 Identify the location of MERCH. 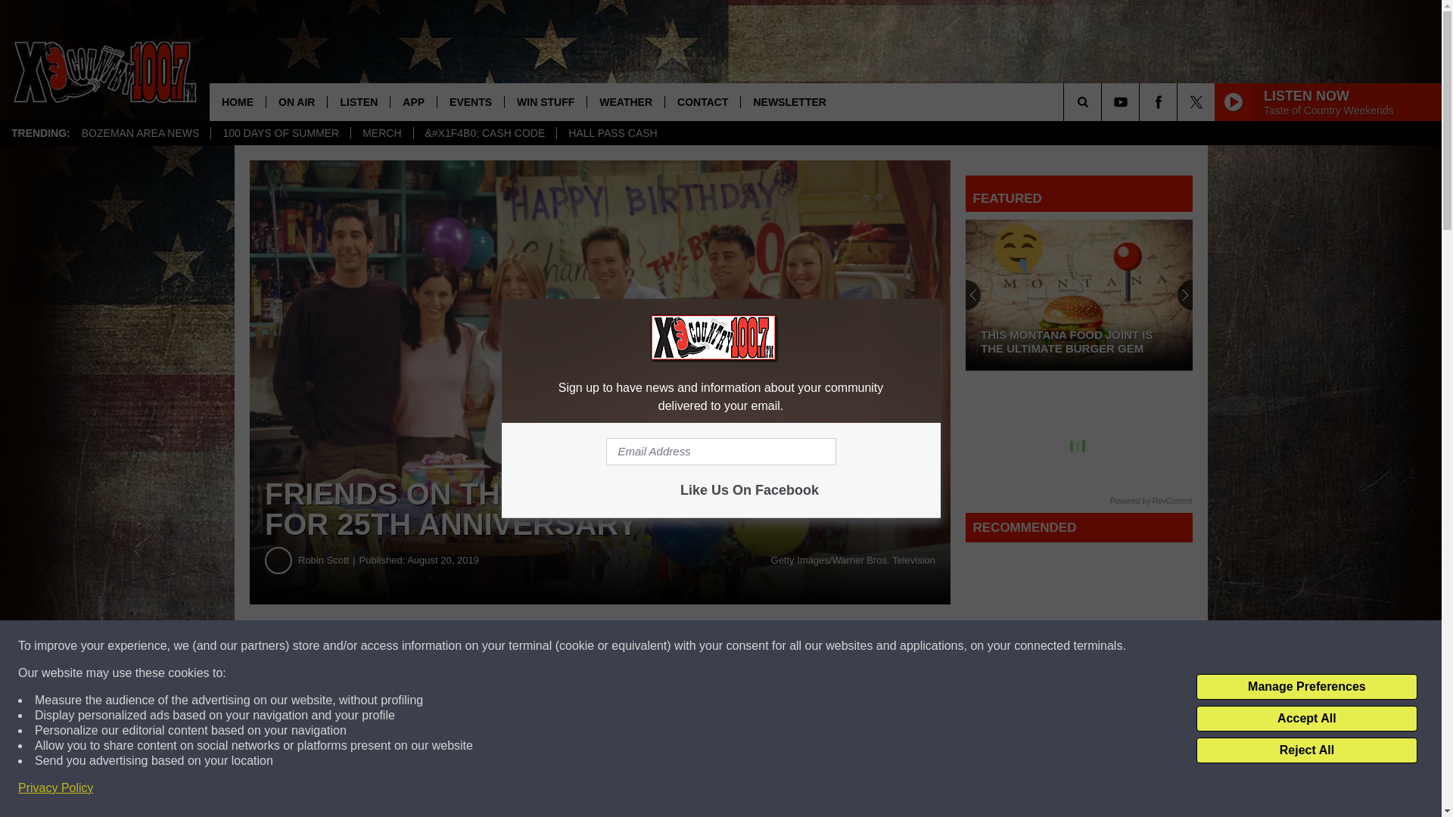
(381, 133).